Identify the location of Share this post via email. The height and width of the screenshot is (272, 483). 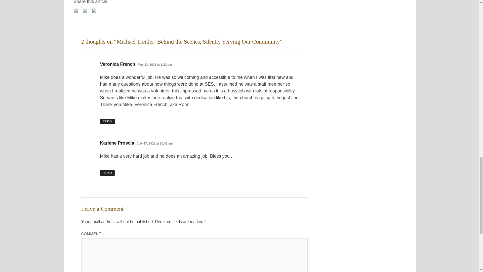
(96, 12).